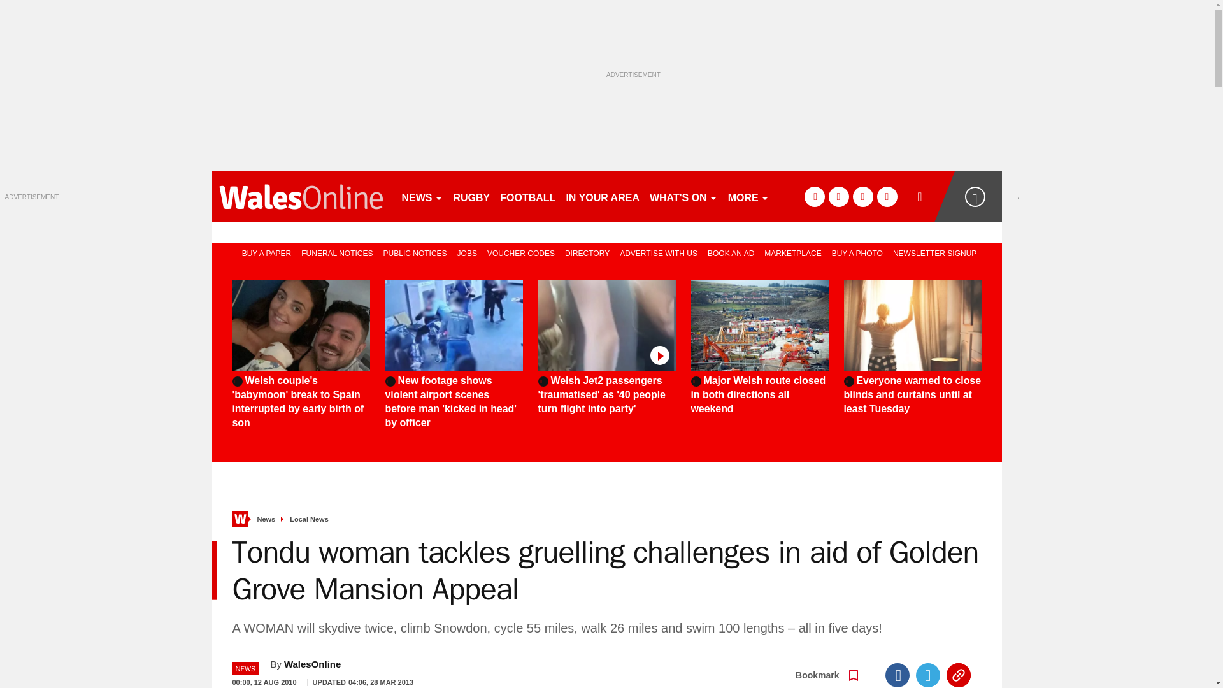 The width and height of the screenshot is (1223, 688). Describe the element at coordinates (838, 196) in the screenshot. I see `twitter` at that location.